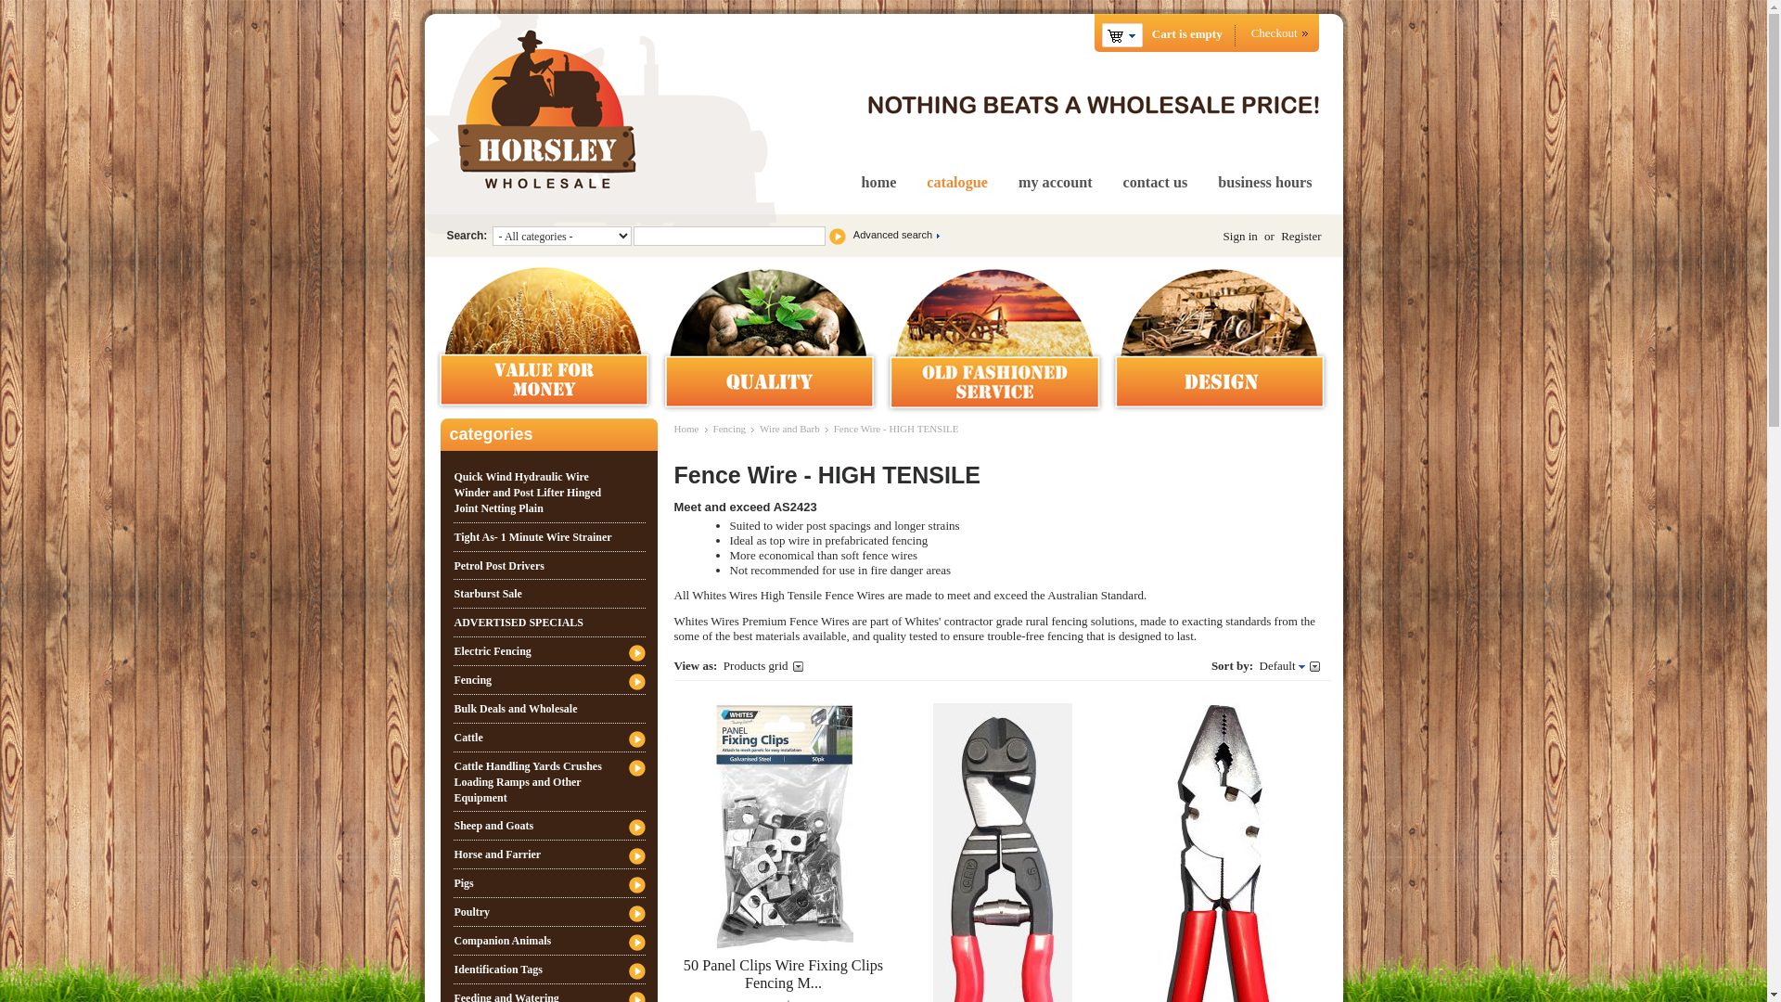 This screenshot has height=1002, width=1781. Describe the element at coordinates (1301, 236) in the screenshot. I see `Register` at that location.